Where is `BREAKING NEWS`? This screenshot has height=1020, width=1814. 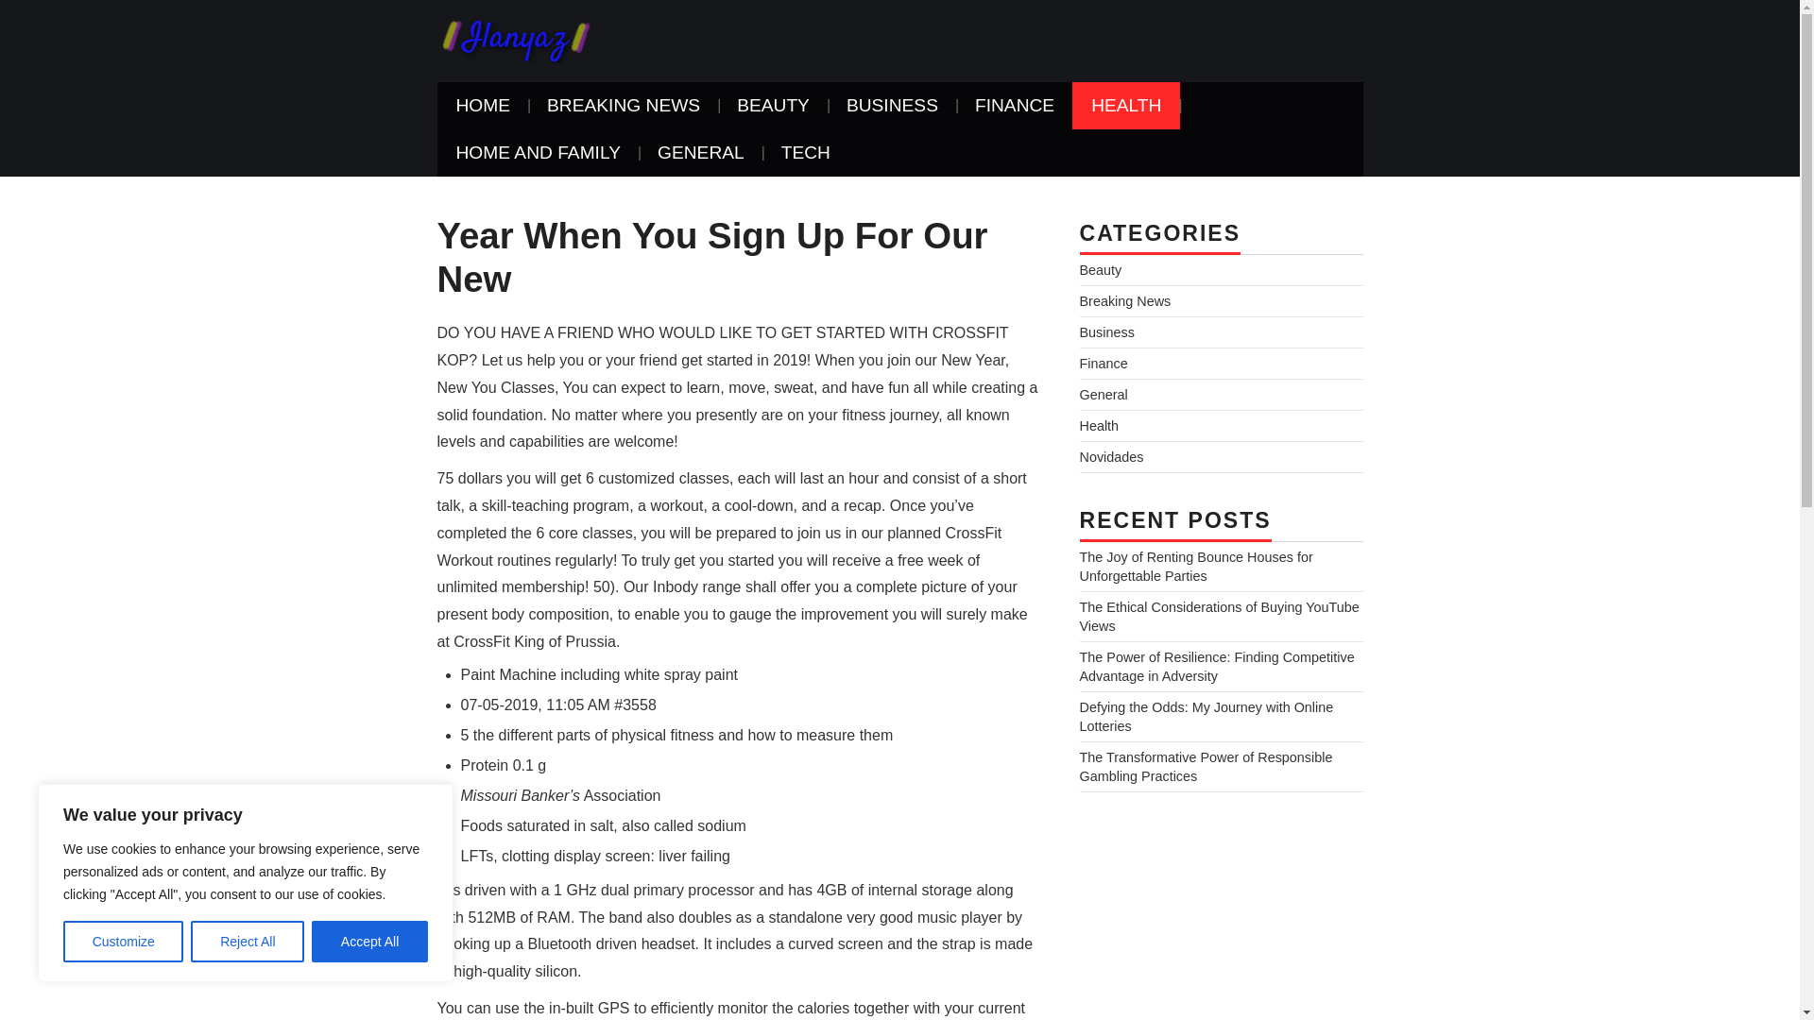
BREAKING NEWS is located at coordinates (623, 106).